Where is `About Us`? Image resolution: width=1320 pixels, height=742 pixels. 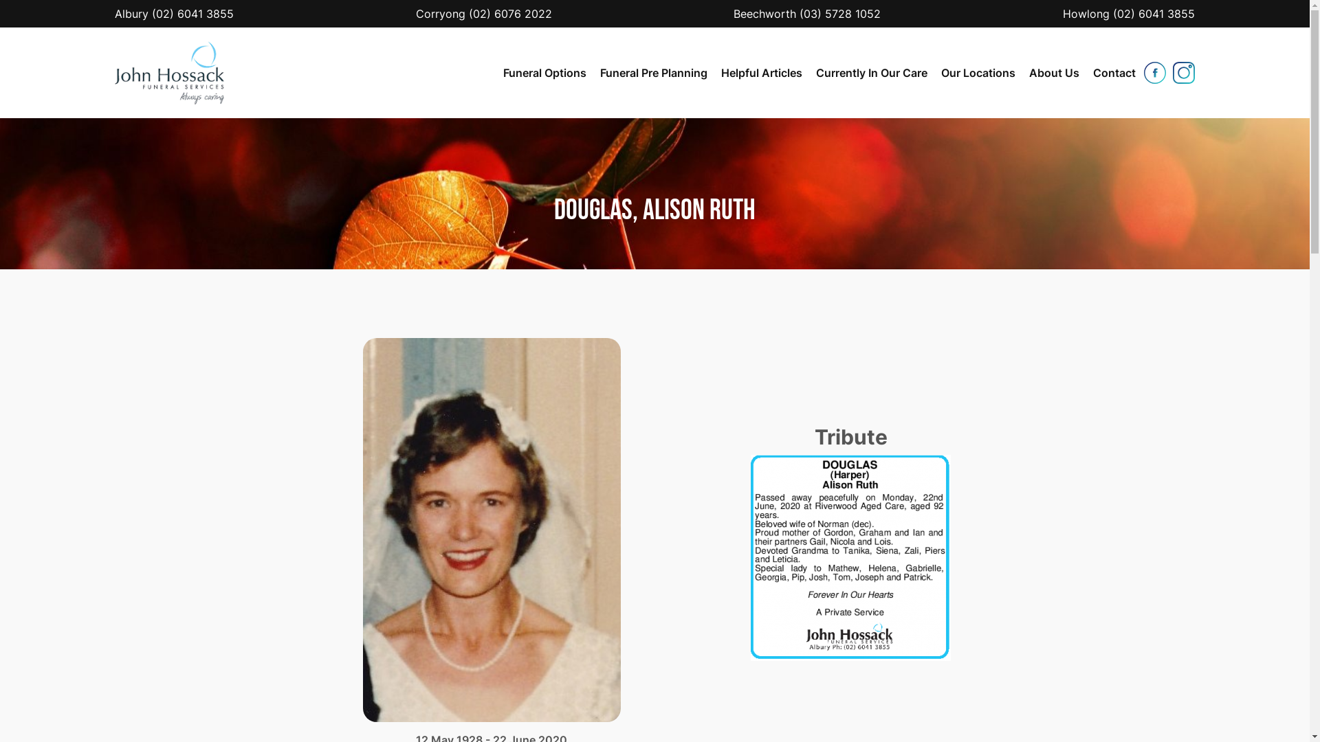
About Us is located at coordinates (1055, 73).